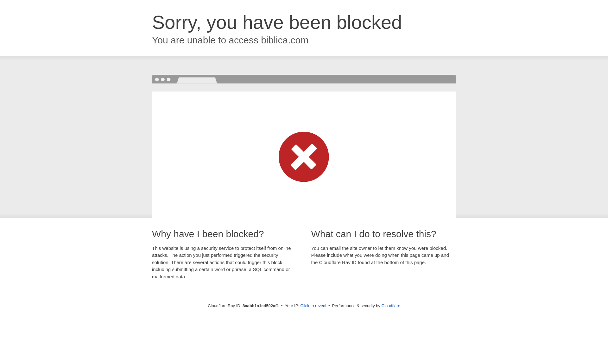  What do you see at coordinates (391, 306) in the screenshot?
I see `Cloudflare` at bounding box center [391, 306].